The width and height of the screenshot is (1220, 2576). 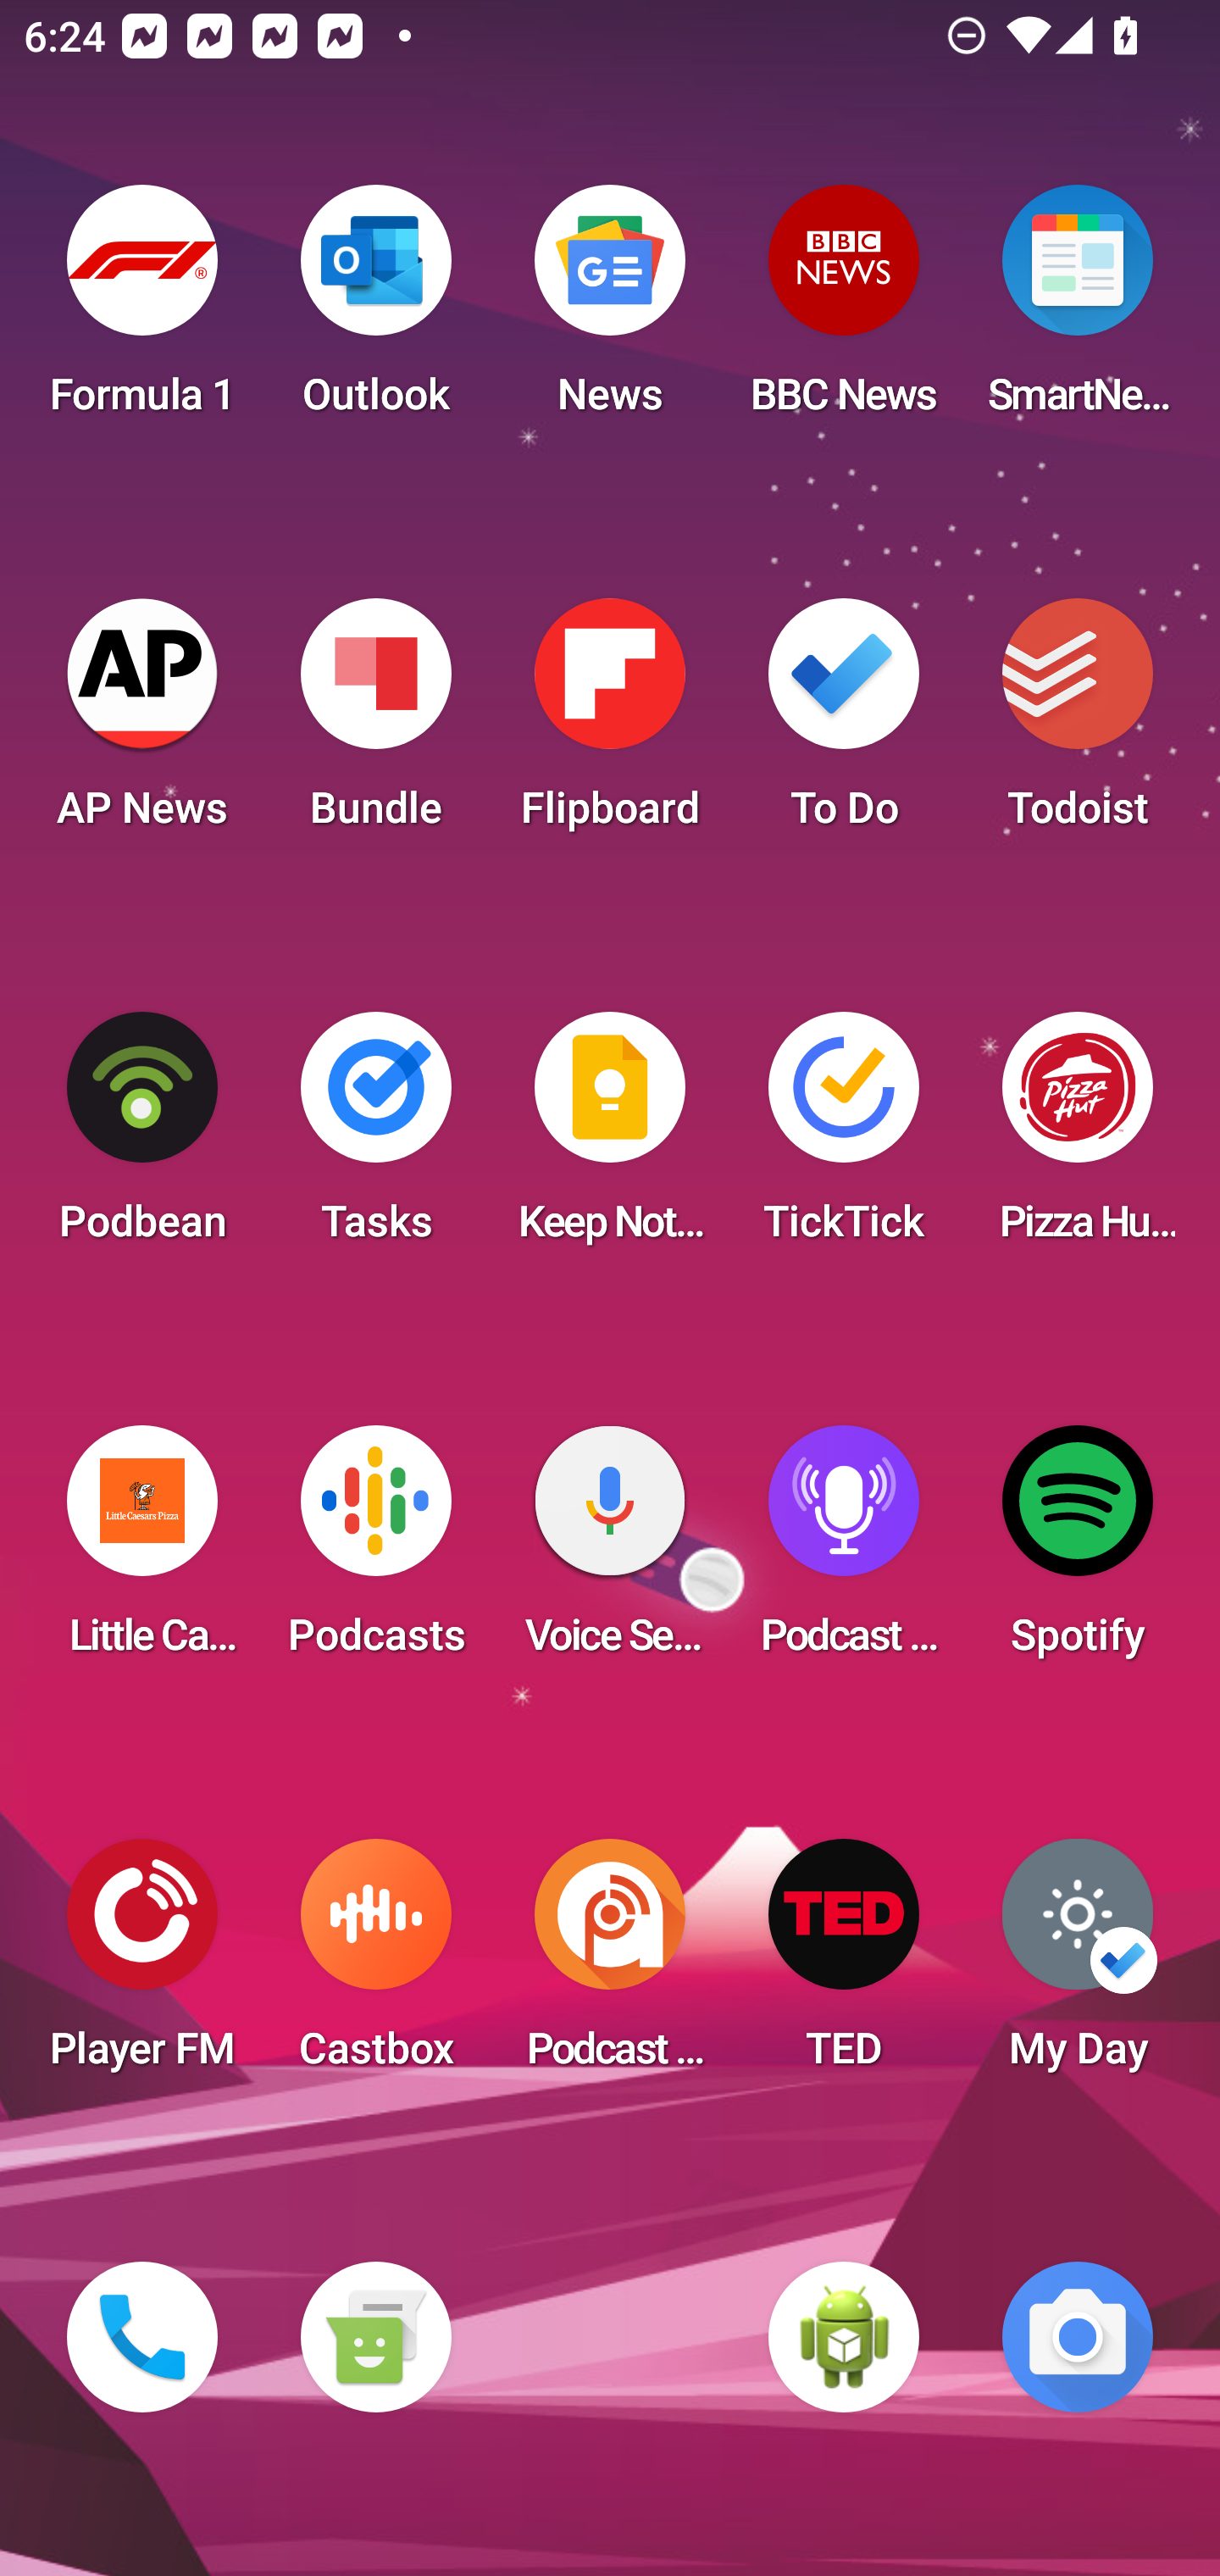 I want to click on Pizza Hut HK & Macau, so click(x=1078, y=1137).